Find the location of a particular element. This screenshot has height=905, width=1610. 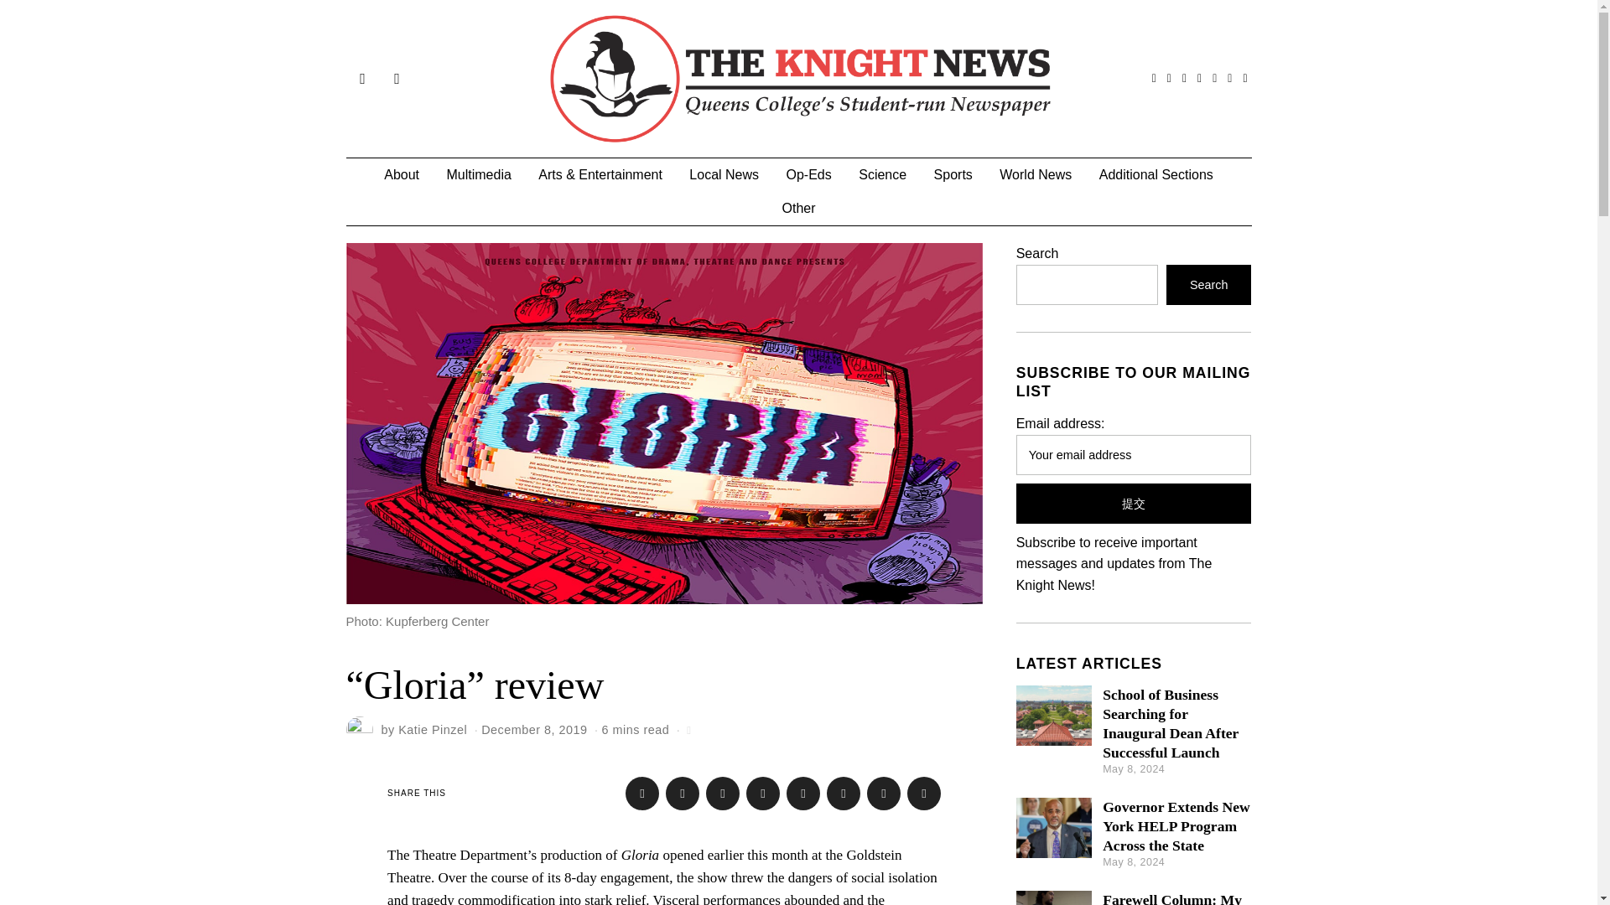

Op-Eds is located at coordinates (808, 174).